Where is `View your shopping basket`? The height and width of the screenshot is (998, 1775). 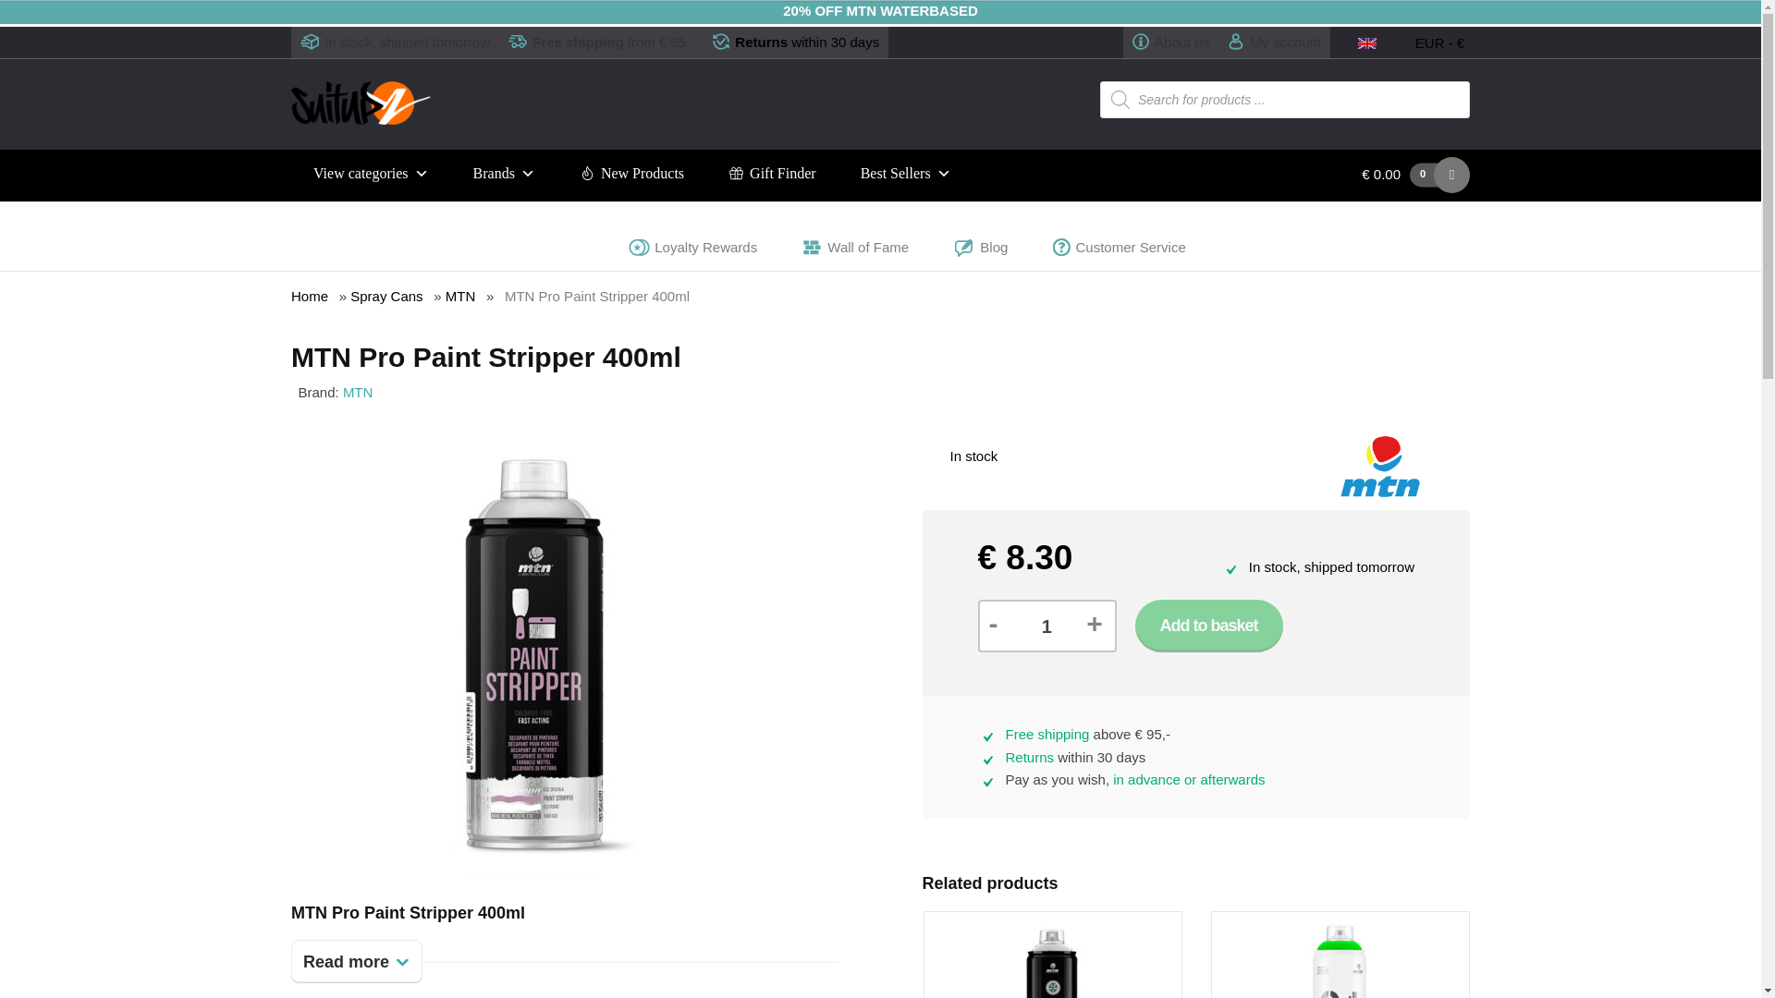 View your shopping basket is located at coordinates (1341, 175).